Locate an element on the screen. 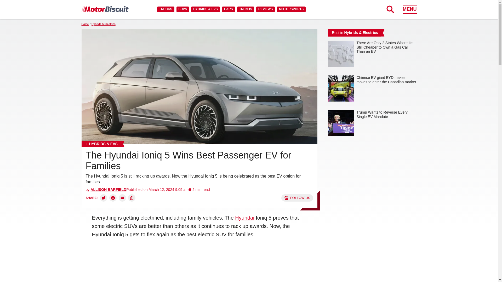 The width and height of the screenshot is (502, 282). MOTORSPORTS is located at coordinates (291, 9).